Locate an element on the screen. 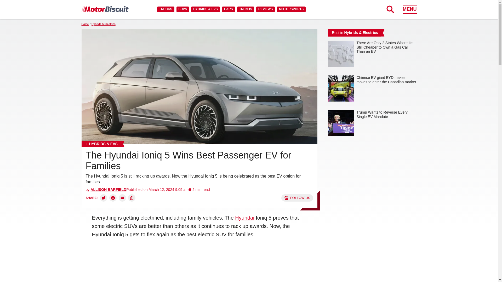 The width and height of the screenshot is (502, 282). MOTORSPORTS is located at coordinates (291, 9).